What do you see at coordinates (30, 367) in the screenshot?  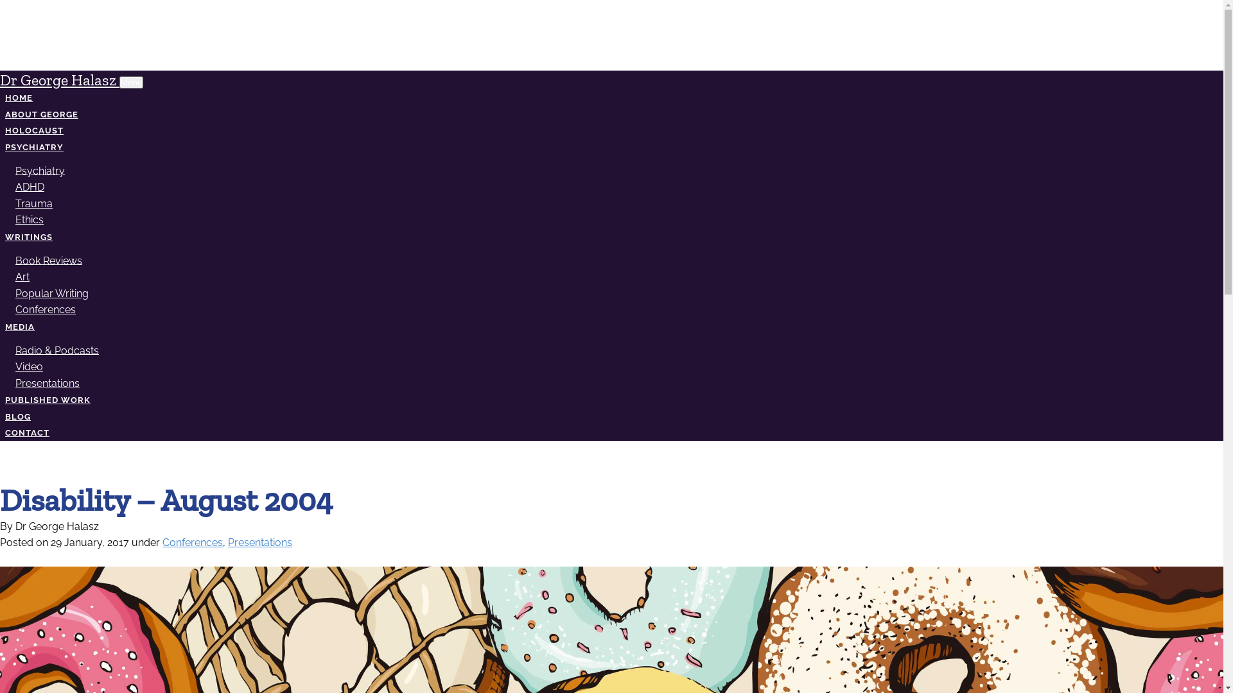 I see `Video` at bounding box center [30, 367].